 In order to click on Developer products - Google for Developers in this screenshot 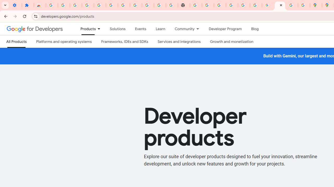, I will do `click(280, 5)`.